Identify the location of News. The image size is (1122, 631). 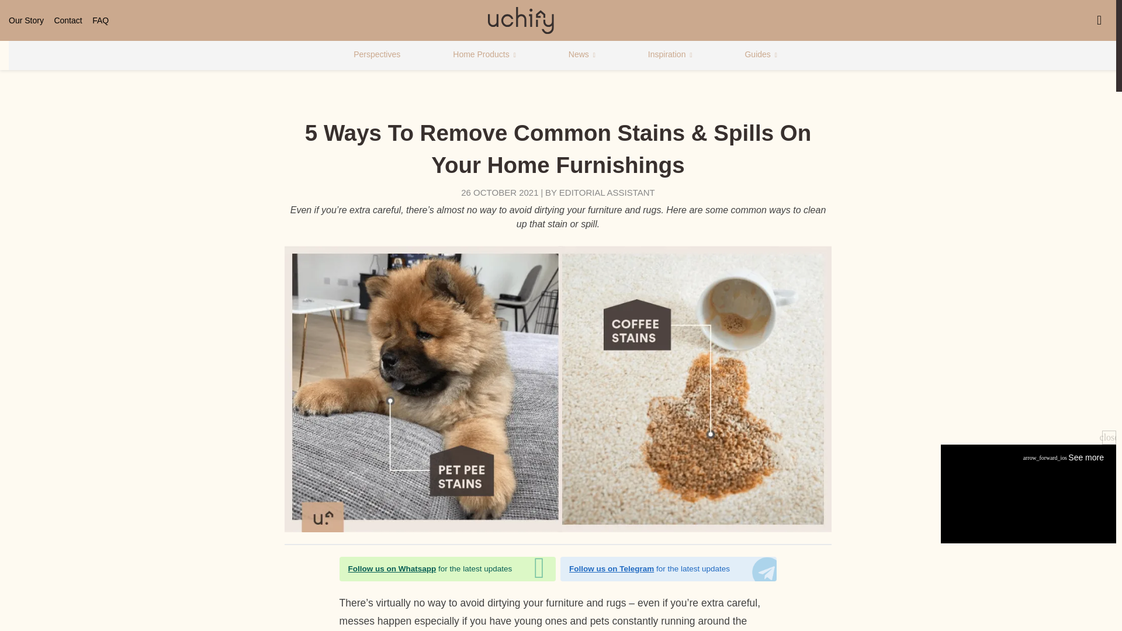
(582, 55).